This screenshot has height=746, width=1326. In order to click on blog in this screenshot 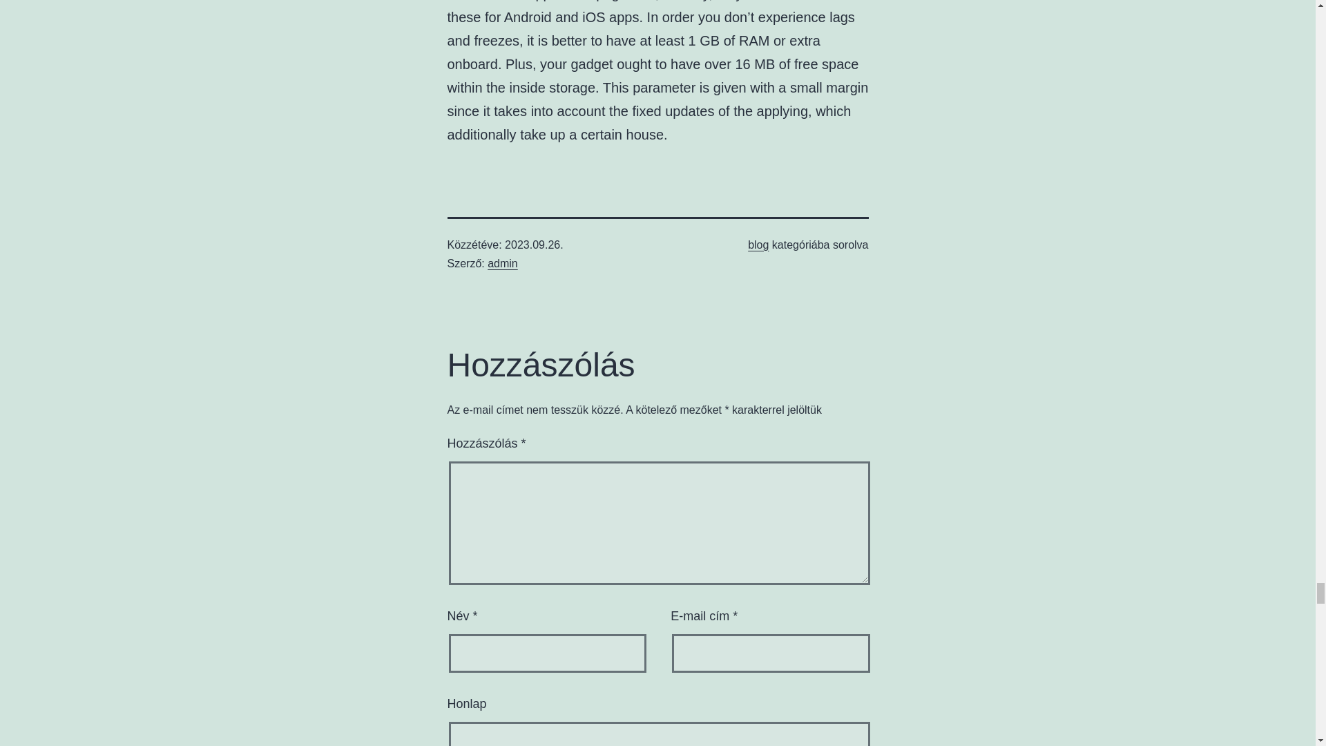, I will do `click(758, 245)`.